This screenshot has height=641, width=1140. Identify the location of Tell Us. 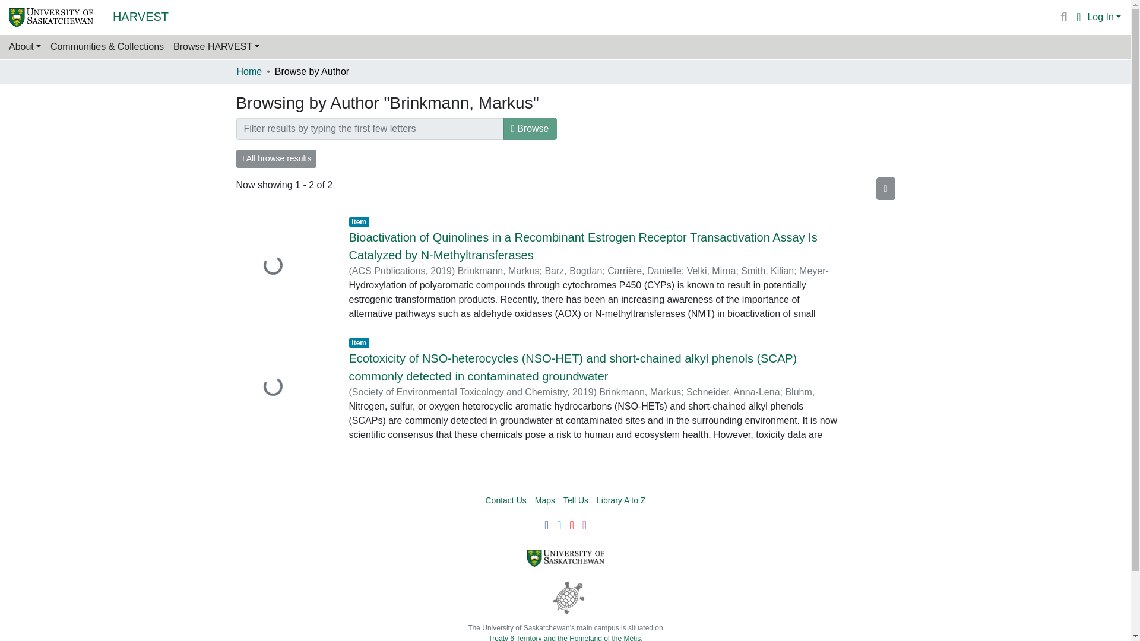
(575, 500).